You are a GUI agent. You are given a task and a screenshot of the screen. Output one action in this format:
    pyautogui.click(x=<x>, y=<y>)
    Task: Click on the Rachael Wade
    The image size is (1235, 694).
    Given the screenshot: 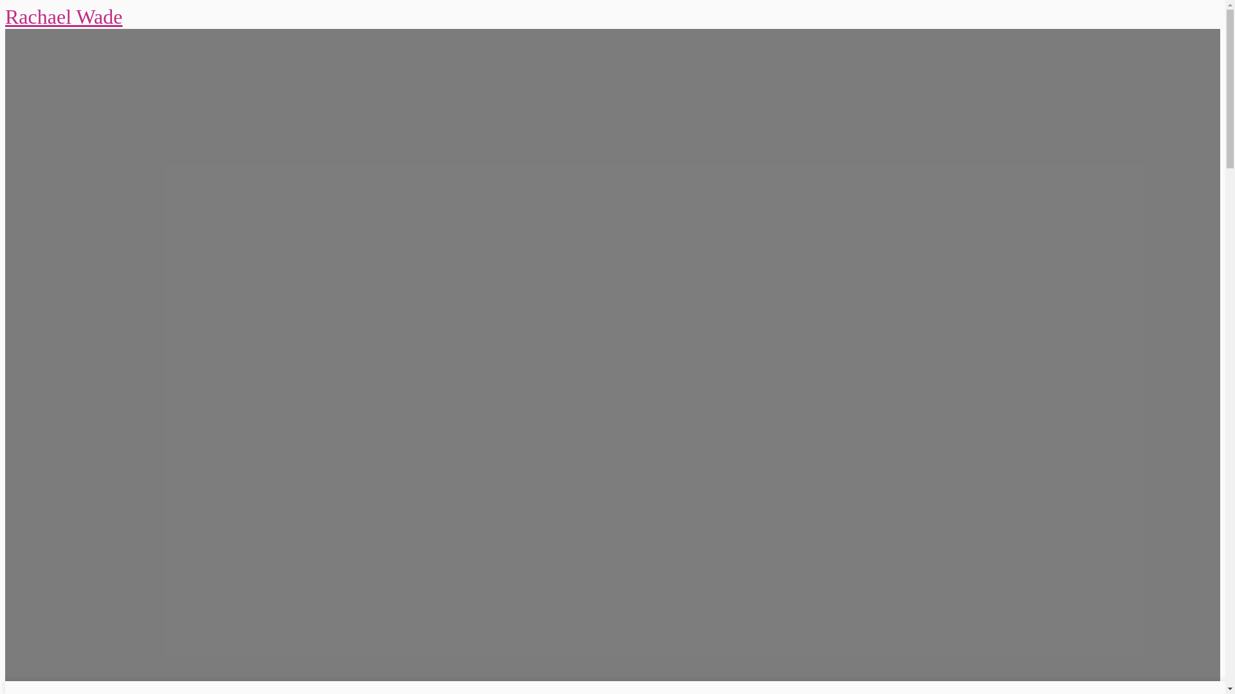 What is the action you would take?
    pyautogui.click(x=63, y=17)
    